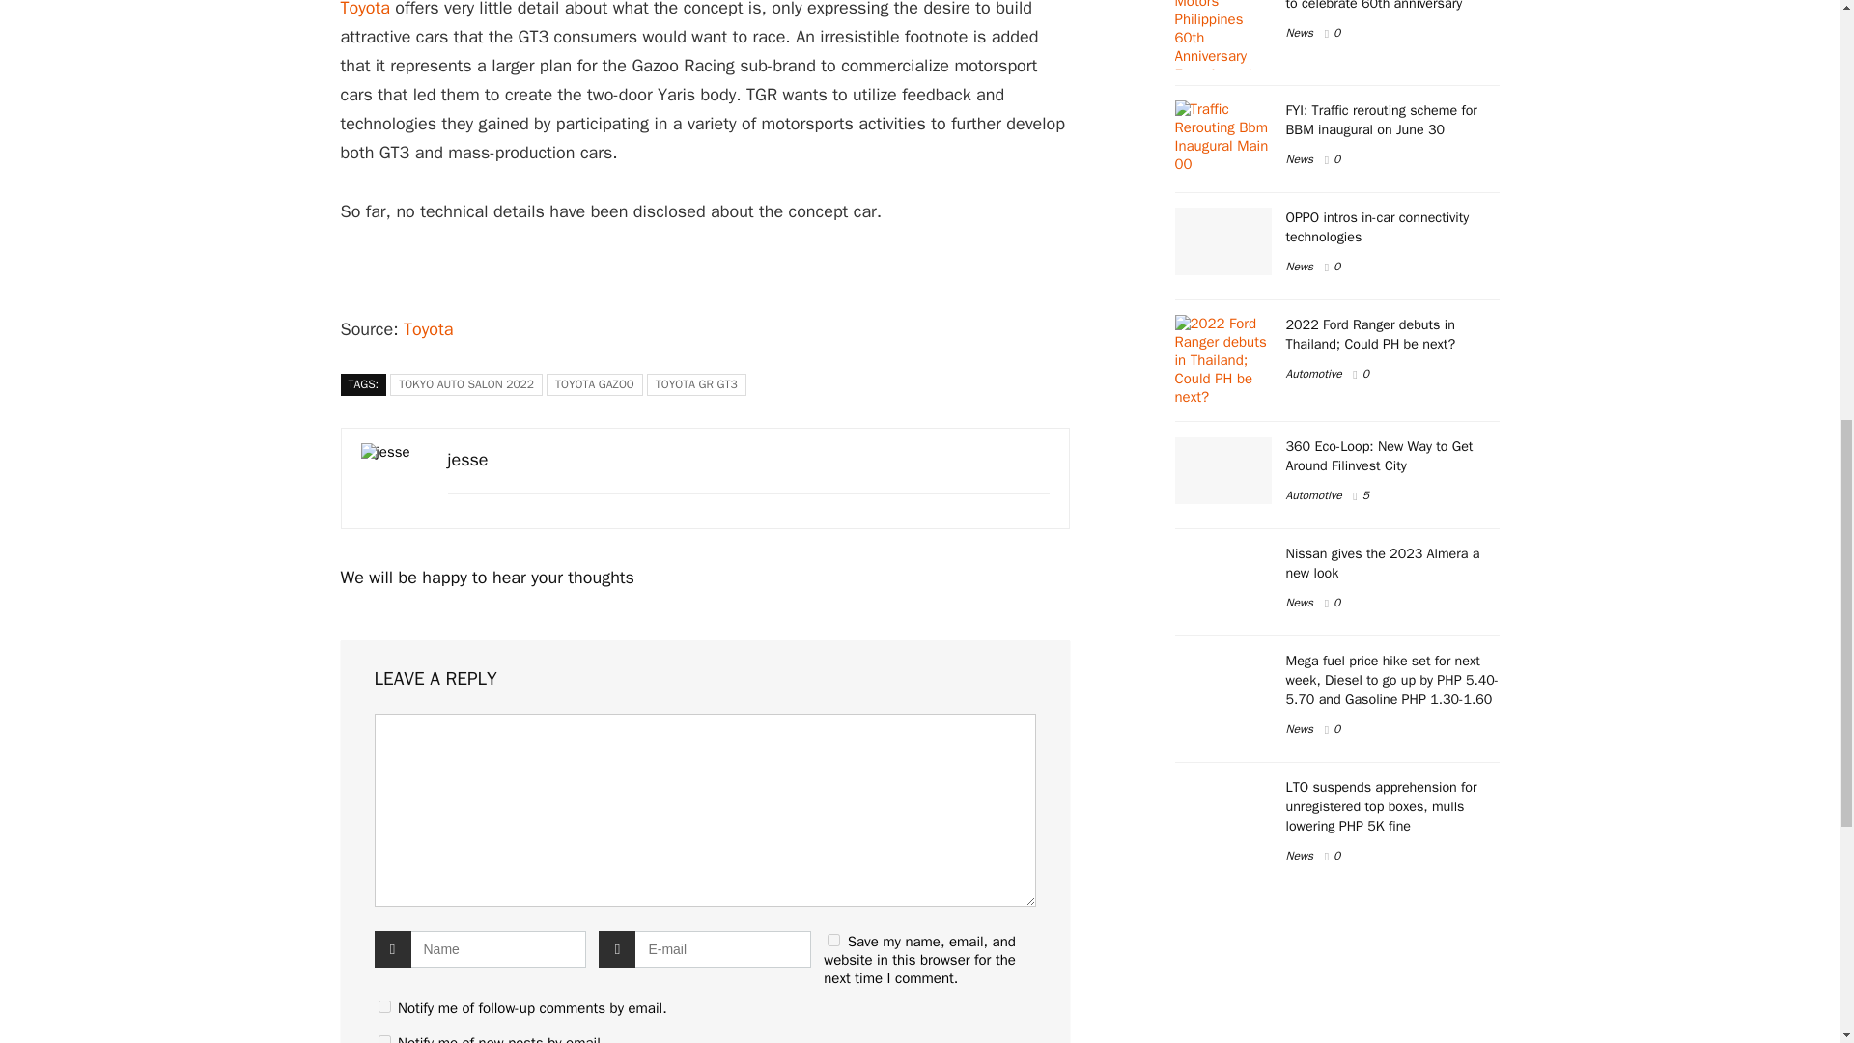 This screenshot has height=1043, width=1854. Describe the element at coordinates (428, 329) in the screenshot. I see `Toyota` at that location.